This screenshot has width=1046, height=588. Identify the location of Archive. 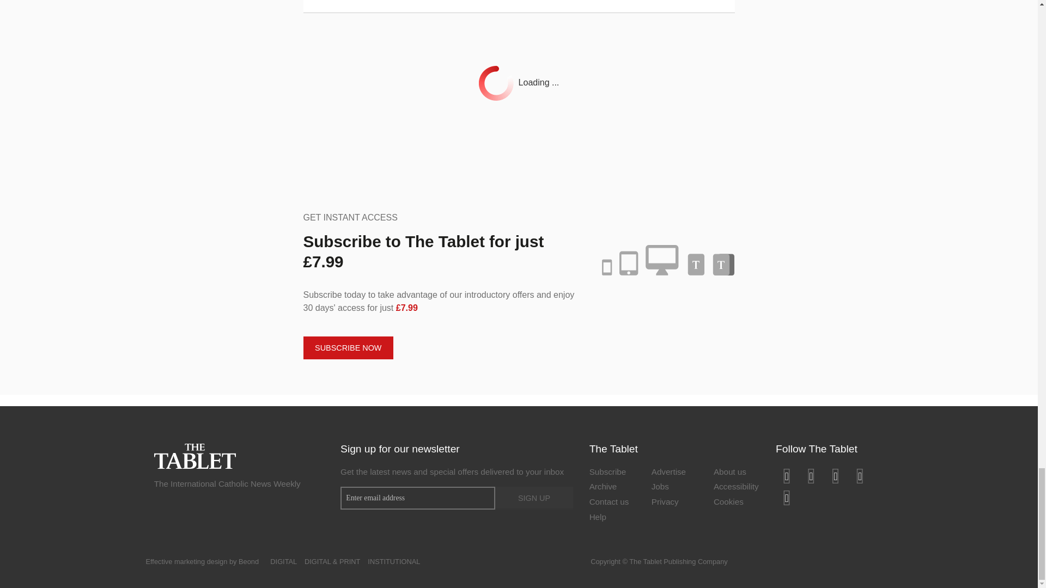
(612, 488).